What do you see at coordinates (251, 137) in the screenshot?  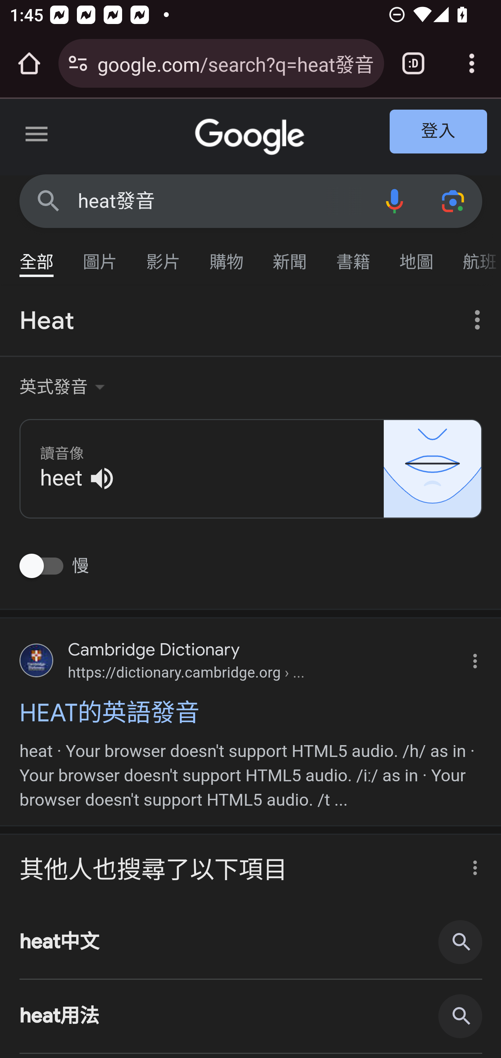 I see `Google` at bounding box center [251, 137].